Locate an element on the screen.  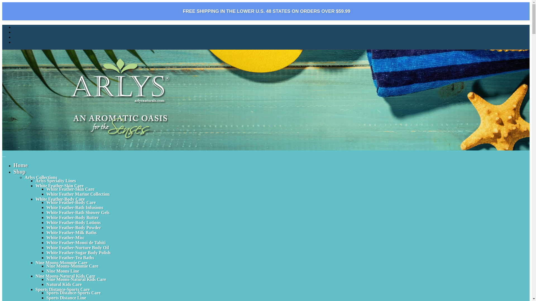
Arlys Specialty Lines is located at coordinates (56, 181).